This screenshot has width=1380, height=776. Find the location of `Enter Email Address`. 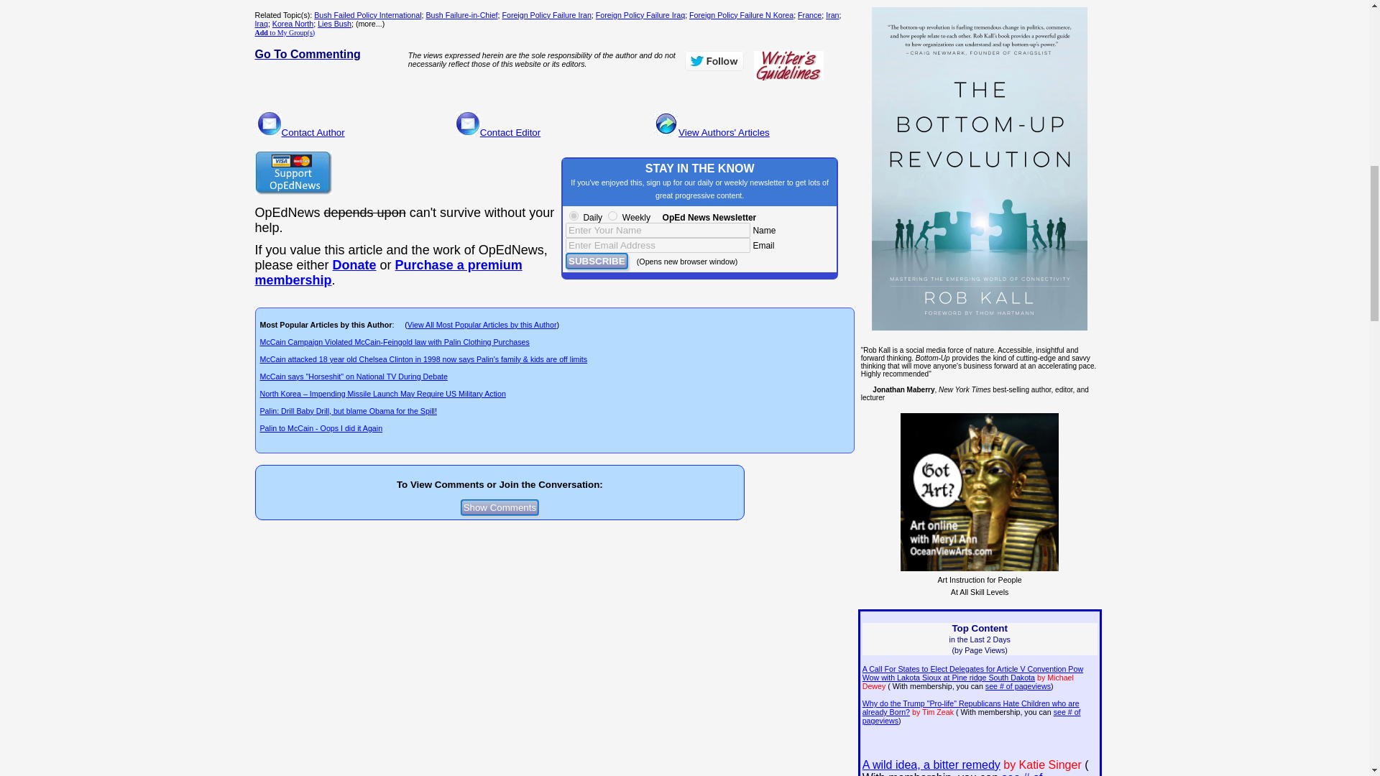

Enter Email Address is located at coordinates (658, 245).